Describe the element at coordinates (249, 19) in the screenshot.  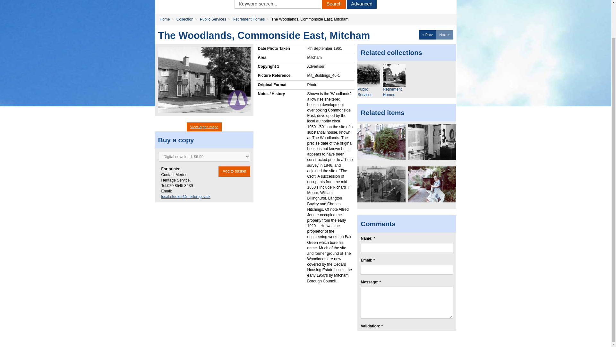
I see `Retirement Homes` at that location.